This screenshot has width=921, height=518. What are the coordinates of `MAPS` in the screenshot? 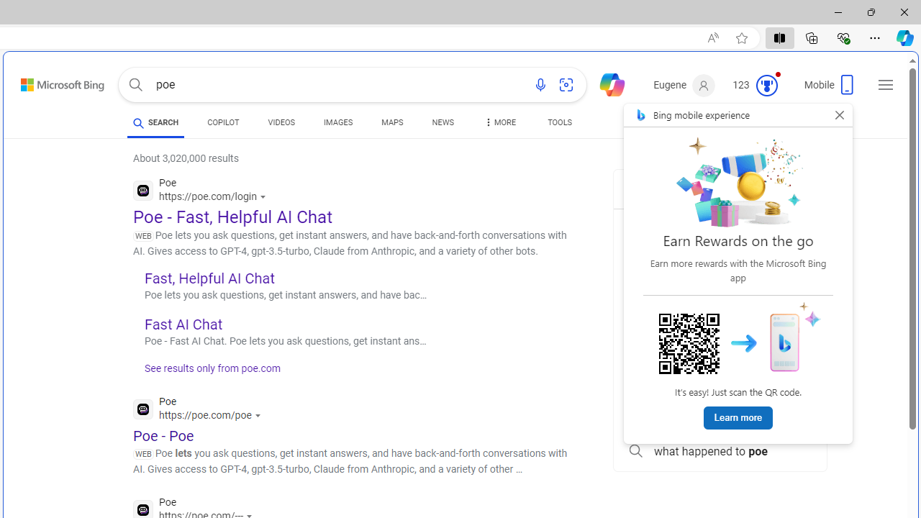 It's located at (393, 122).